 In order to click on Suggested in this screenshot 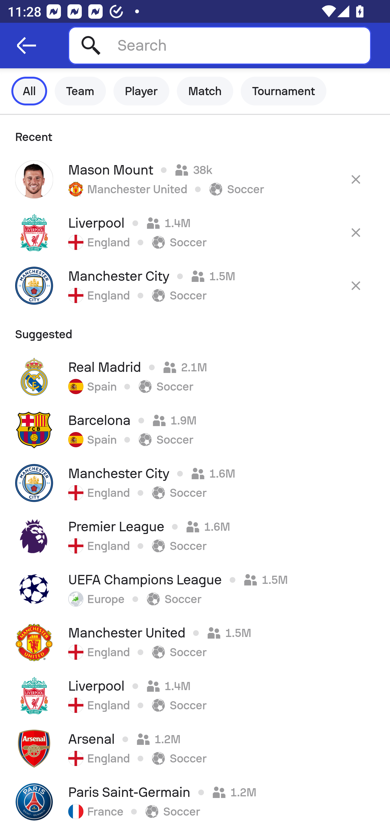, I will do `click(195, 331)`.